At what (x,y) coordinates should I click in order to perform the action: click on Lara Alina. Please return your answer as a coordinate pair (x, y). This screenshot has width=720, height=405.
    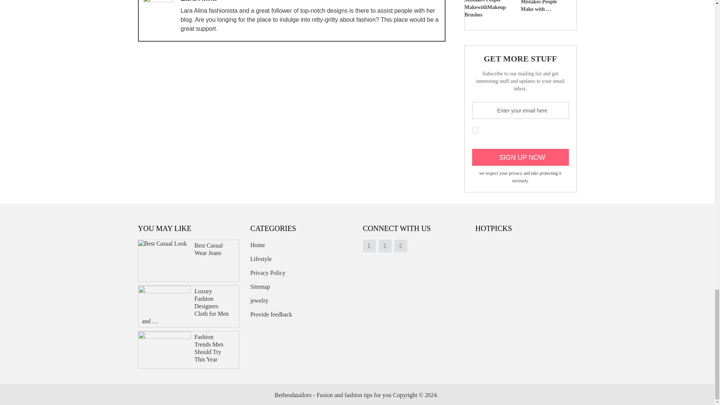
    Looking at the image, I should click on (198, 1).